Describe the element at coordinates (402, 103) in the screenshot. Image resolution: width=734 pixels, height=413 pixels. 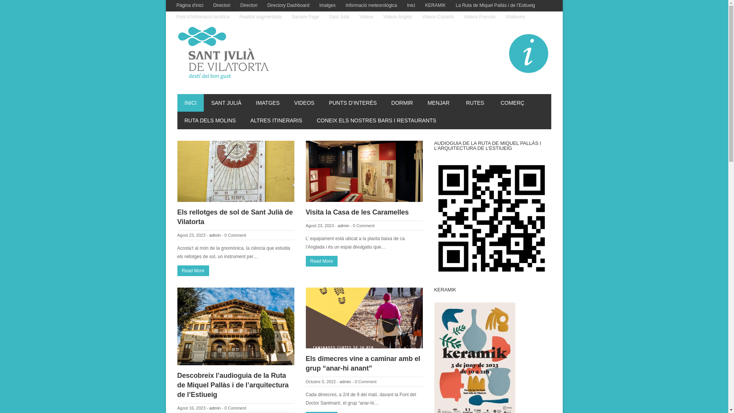
I see `DORMIR` at that location.